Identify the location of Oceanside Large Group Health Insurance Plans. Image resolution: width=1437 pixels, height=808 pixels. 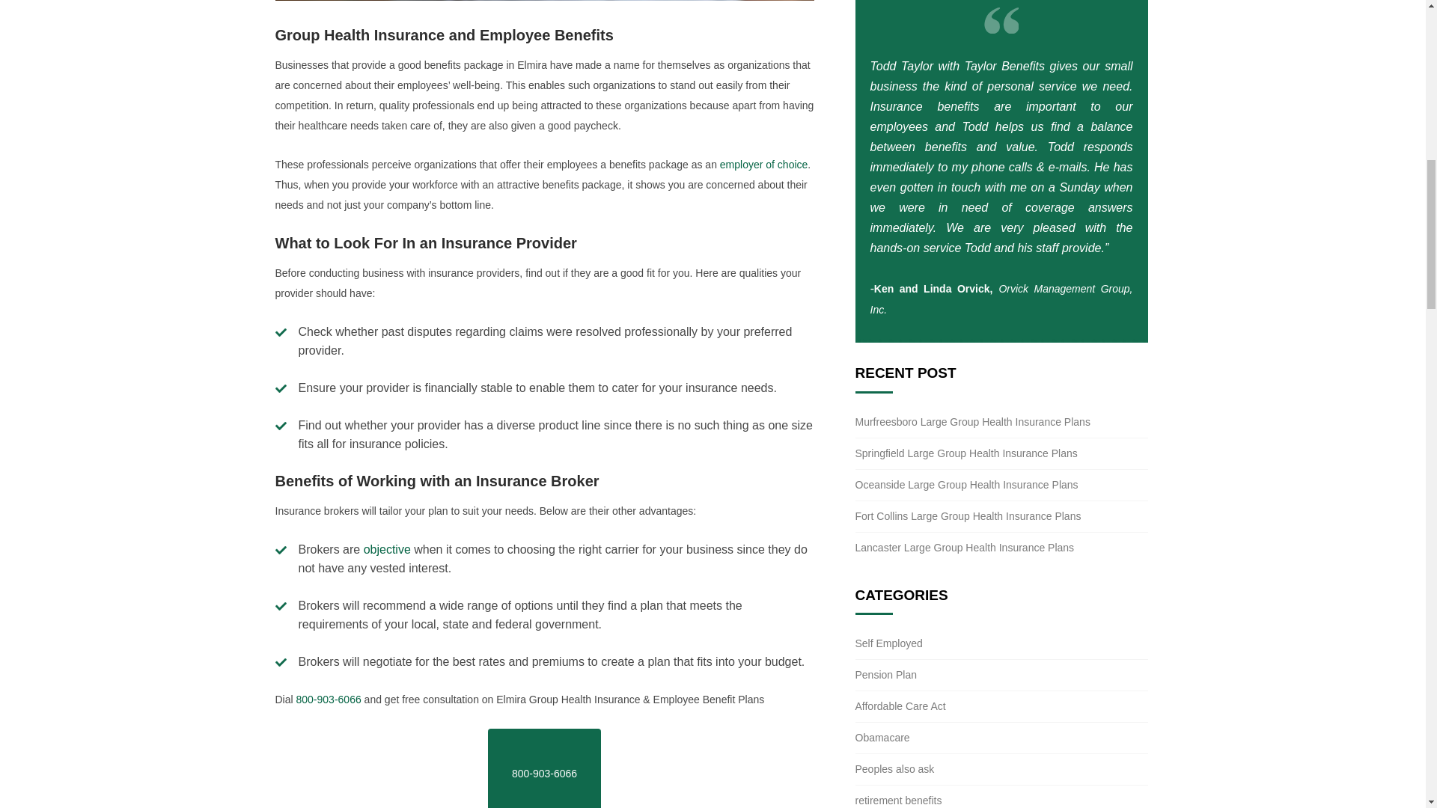
(966, 485).